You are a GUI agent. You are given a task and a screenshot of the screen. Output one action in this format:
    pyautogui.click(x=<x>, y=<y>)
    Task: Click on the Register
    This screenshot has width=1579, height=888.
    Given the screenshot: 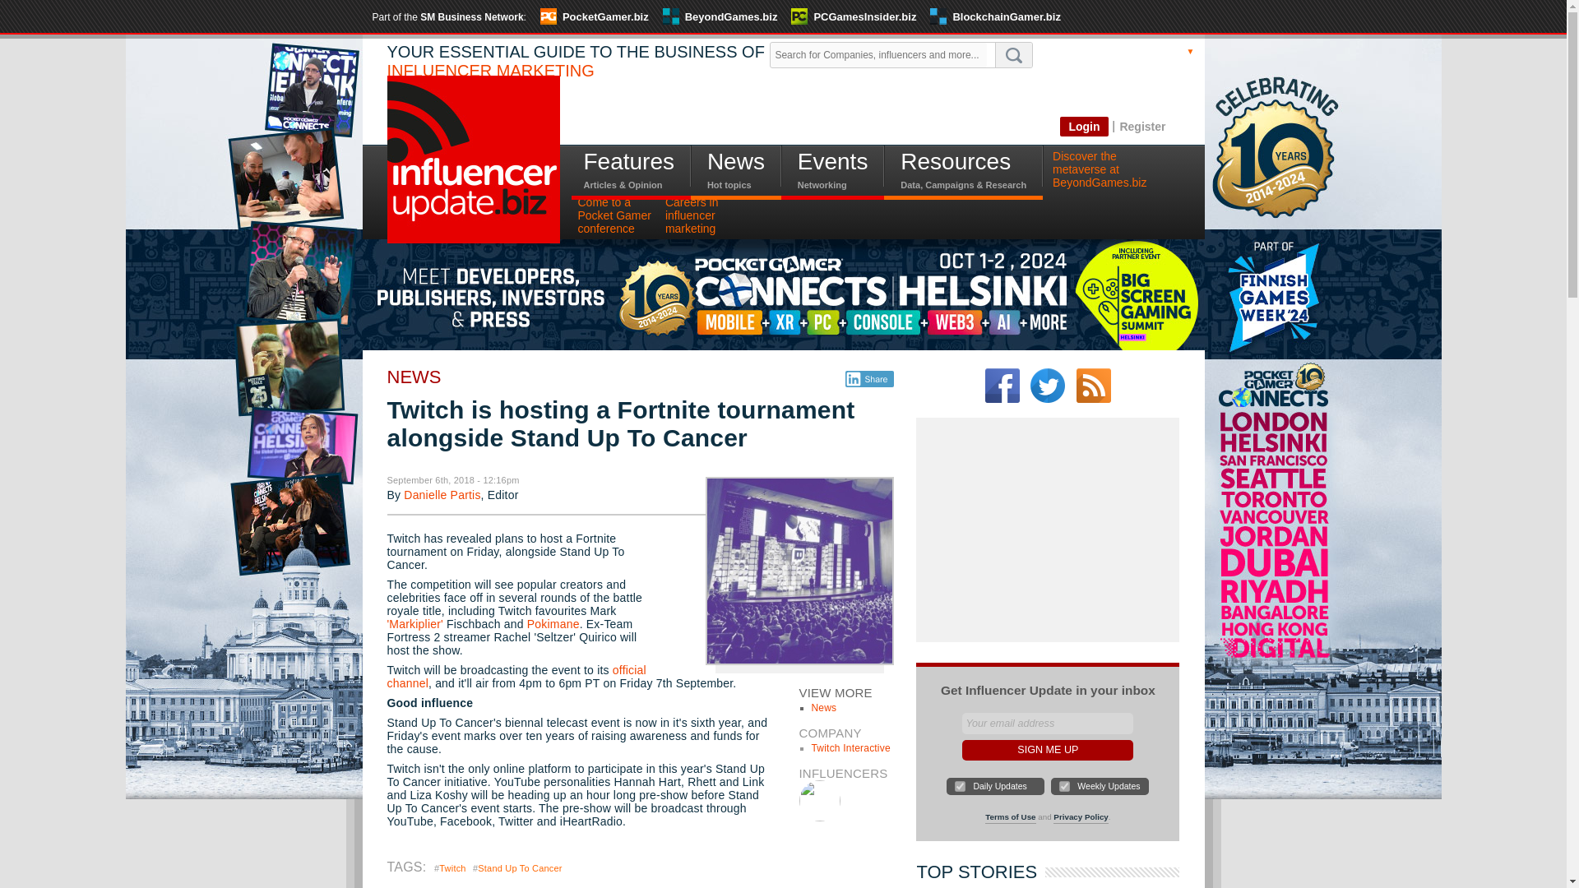 What is the action you would take?
    pyautogui.click(x=1141, y=126)
    